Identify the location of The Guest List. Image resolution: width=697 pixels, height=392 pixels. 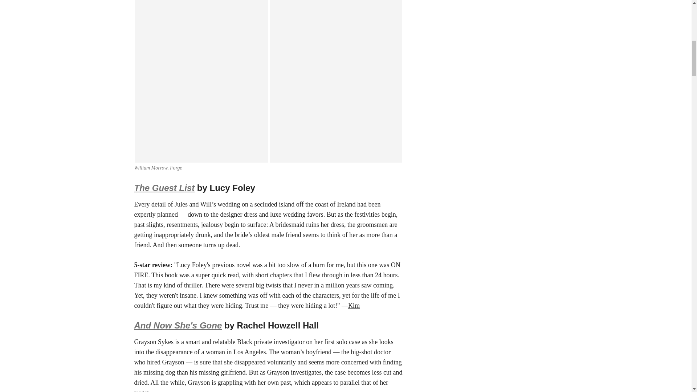
(165, 188).